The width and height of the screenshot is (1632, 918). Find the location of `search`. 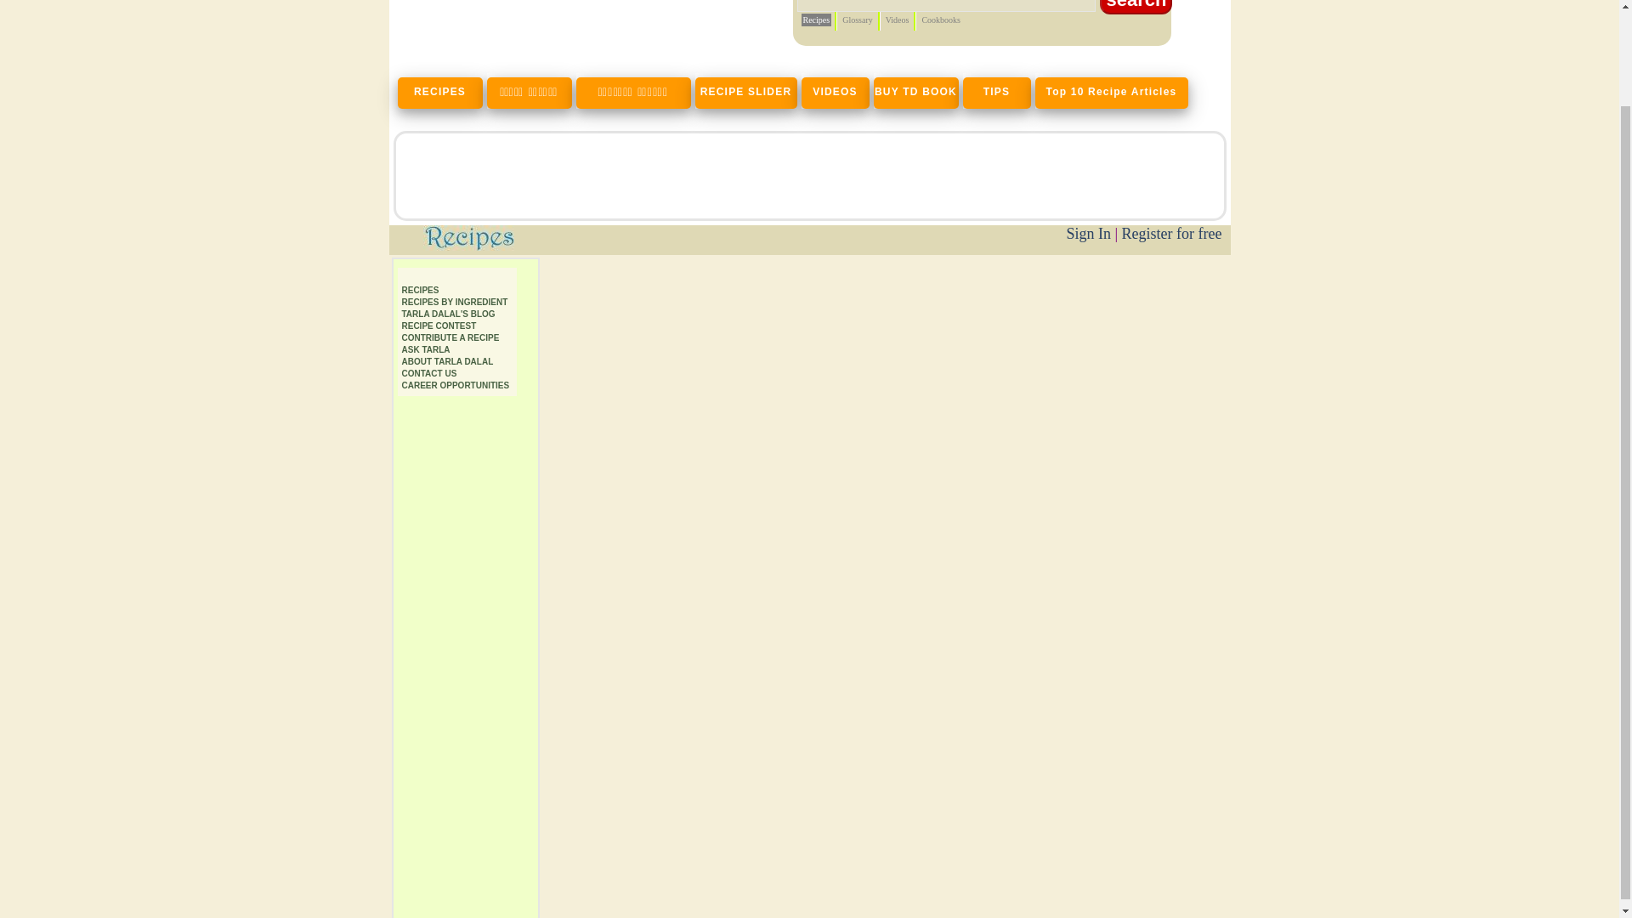

search is located at coordinates (1136, 7).